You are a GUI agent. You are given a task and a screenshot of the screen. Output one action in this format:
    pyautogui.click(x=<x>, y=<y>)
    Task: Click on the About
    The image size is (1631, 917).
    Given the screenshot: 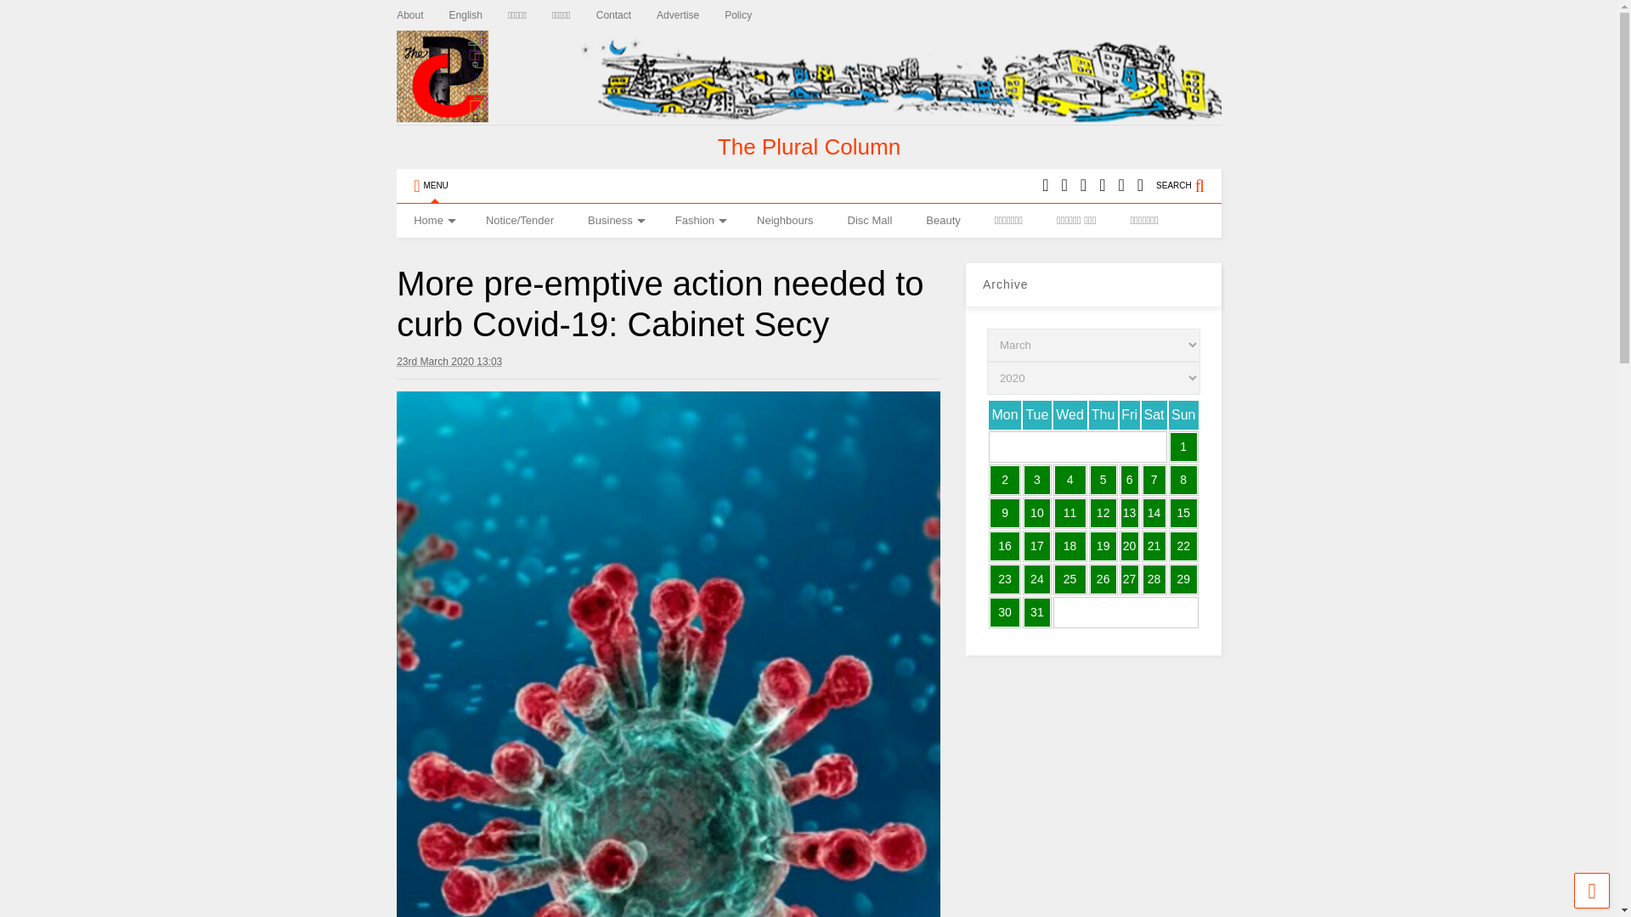 What is the action you would take?
    pyautogui.click(x=422, y=15)
    